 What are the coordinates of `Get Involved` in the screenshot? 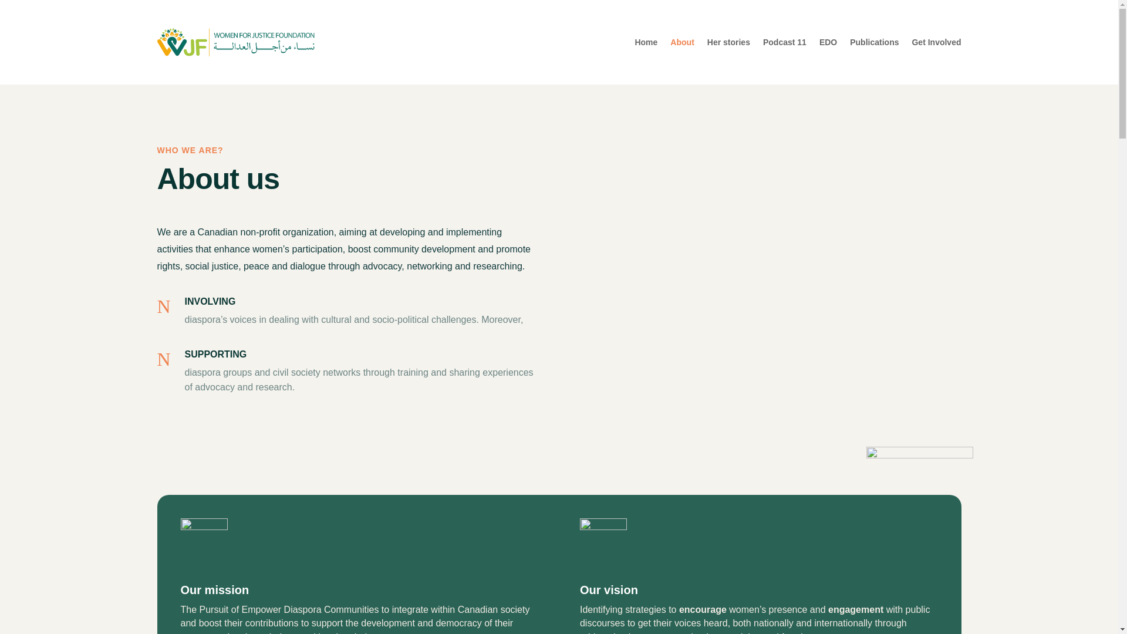 It's located at (936, 42).